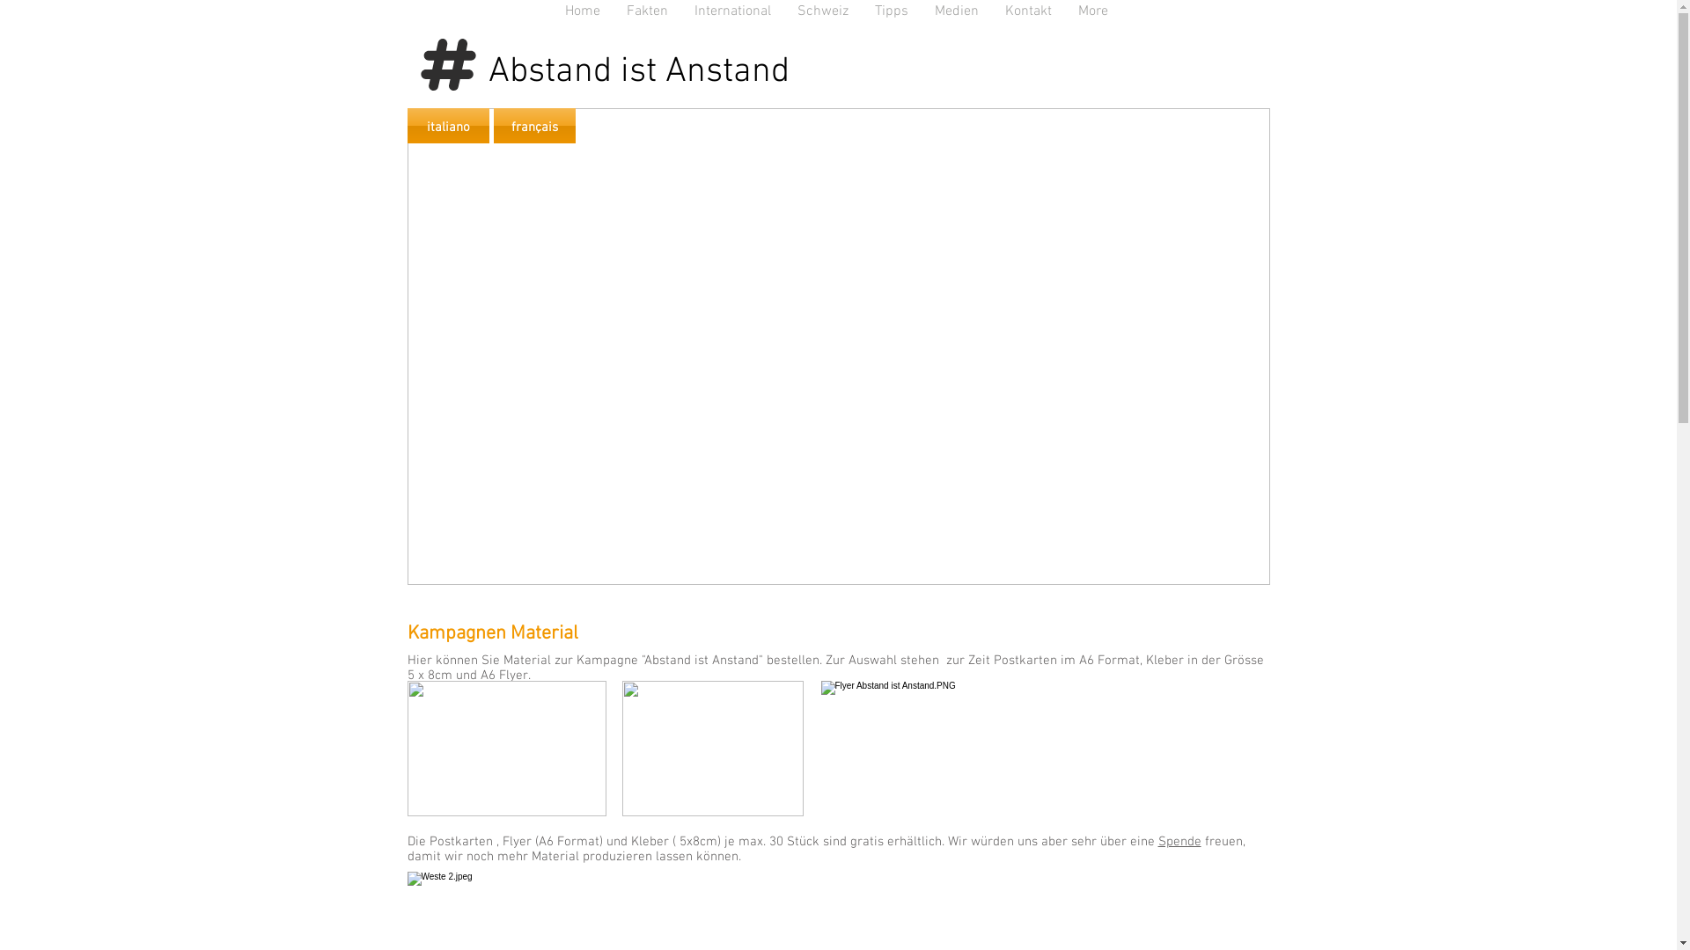  Describe the element at coordinates (957, 12) in the screenshot. I see `Medien` at that location.